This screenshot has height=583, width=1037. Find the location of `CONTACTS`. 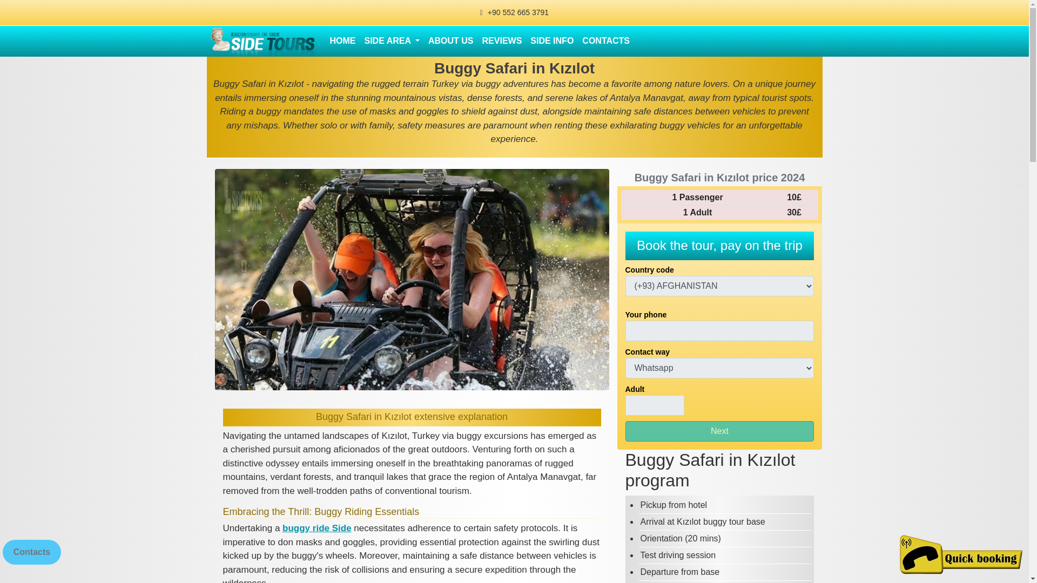

CONTACTS is located at coordinates (605, 41).